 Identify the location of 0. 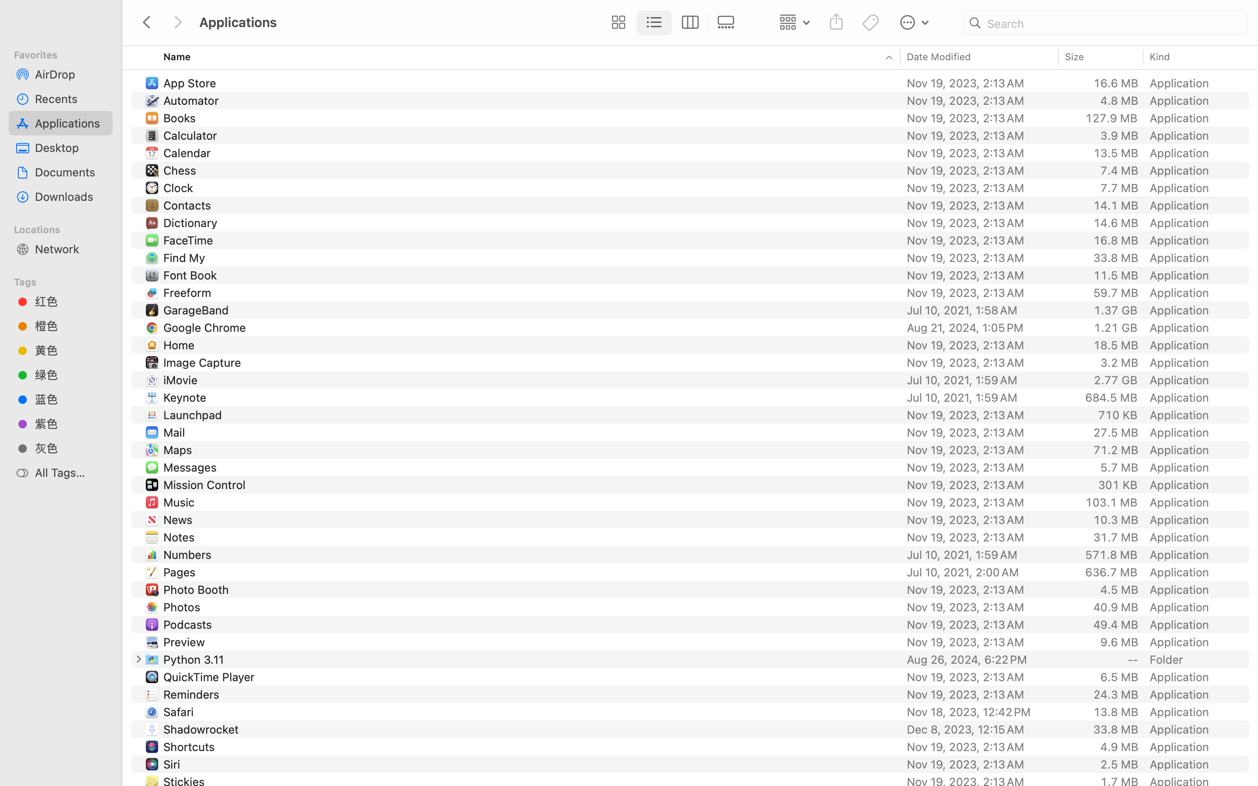
(616, 23).